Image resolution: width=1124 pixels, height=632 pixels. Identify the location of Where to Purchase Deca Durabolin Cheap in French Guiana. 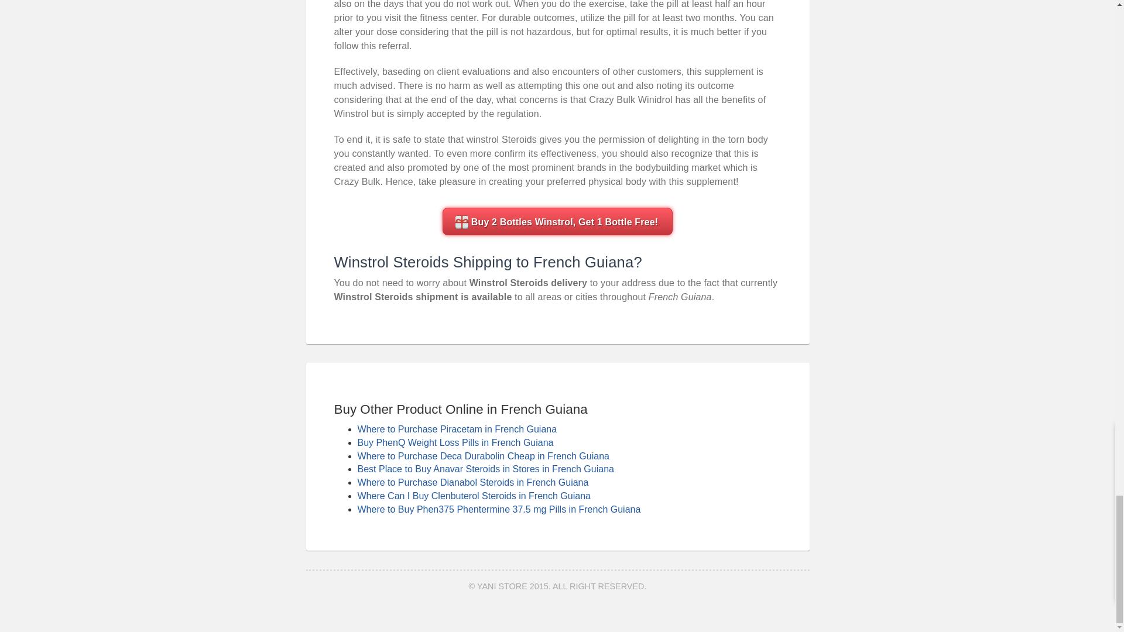
(483, 456).